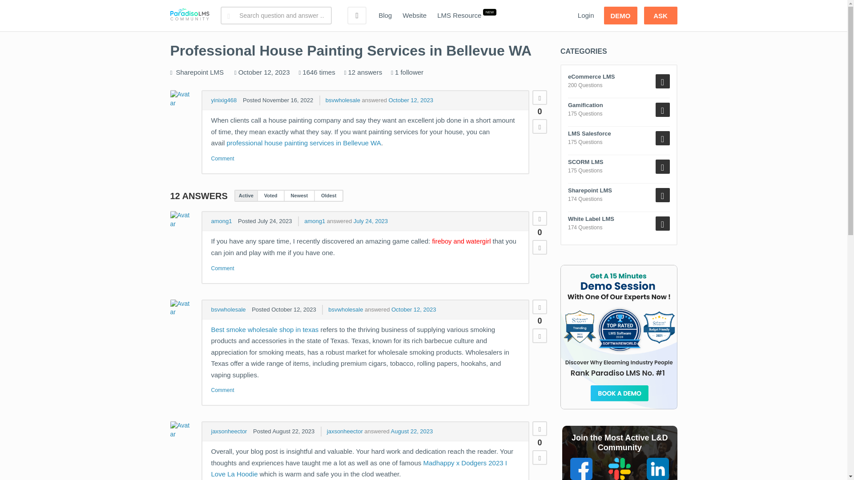  What do you see at coordinates (459, 16) in the screenshot?
I see `LMS Resource` at bounding box center [459, 16].